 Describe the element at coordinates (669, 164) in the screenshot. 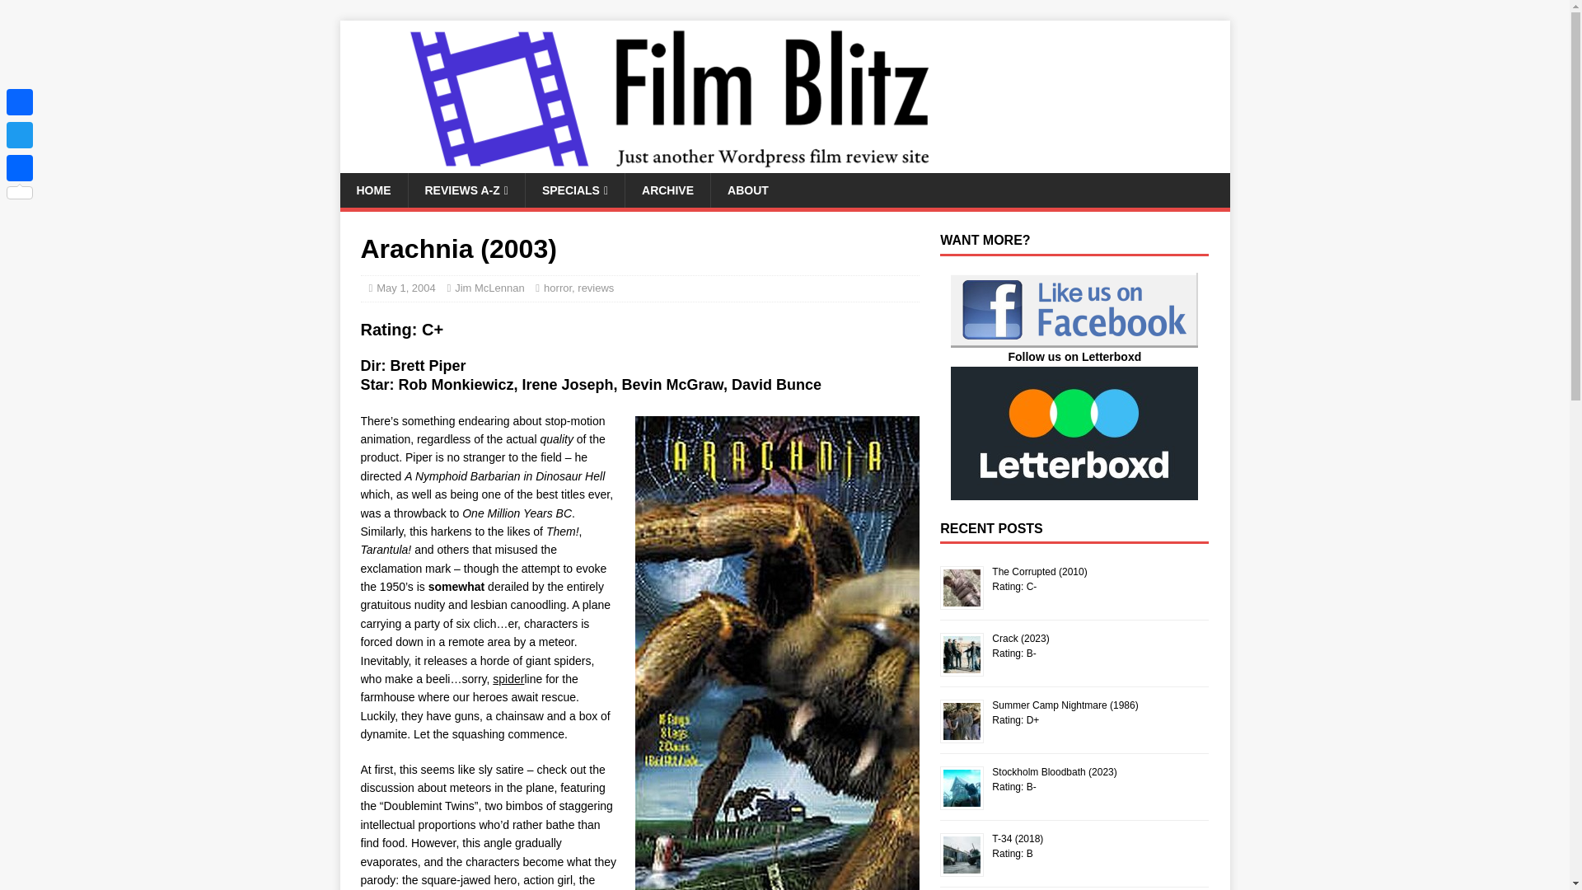

I see `Film Blitz` at that location.